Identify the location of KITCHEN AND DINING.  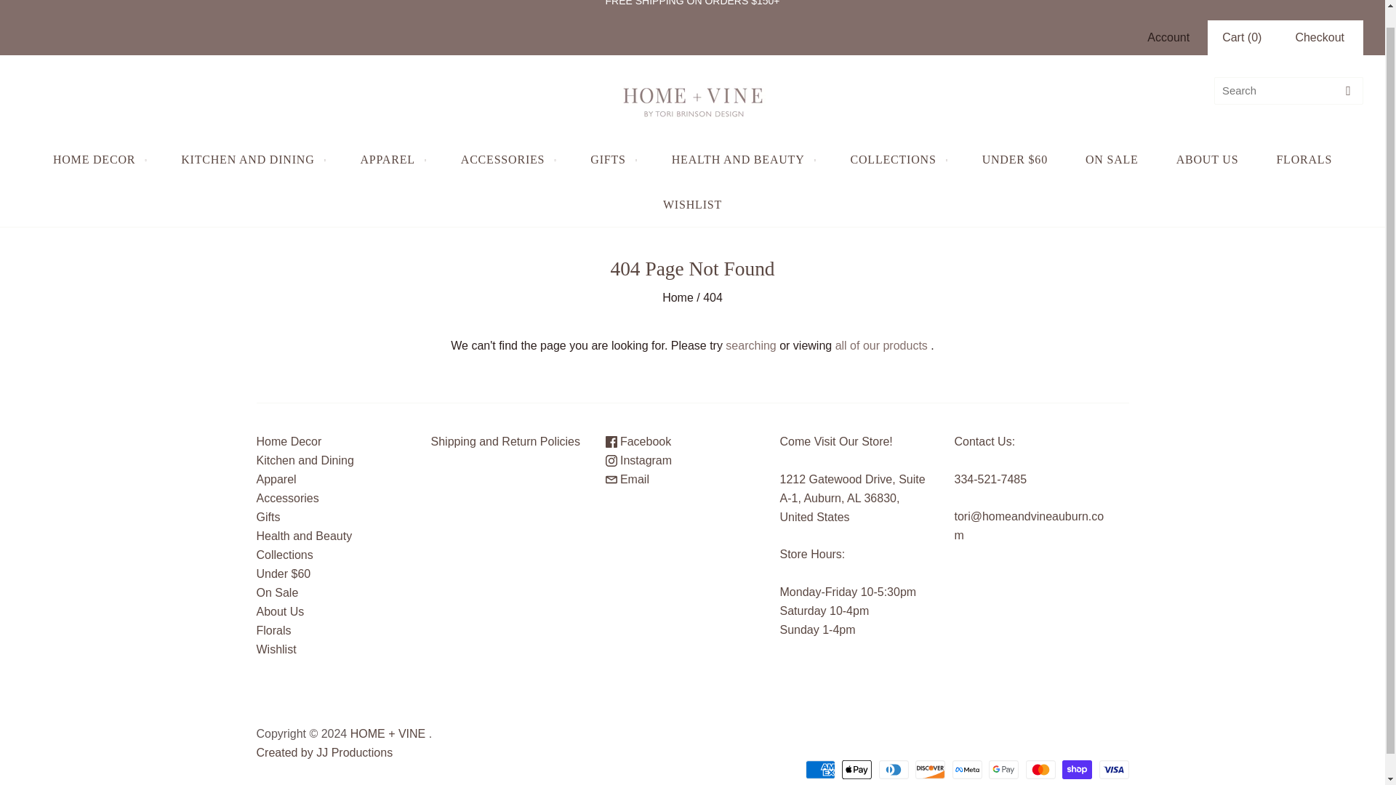
(251, 160).